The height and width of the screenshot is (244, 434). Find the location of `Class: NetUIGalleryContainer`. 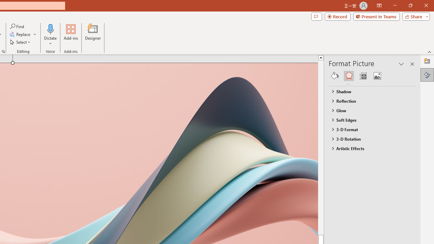

Class: NetUIGalleryContainer is located at coordinates (372, 76).